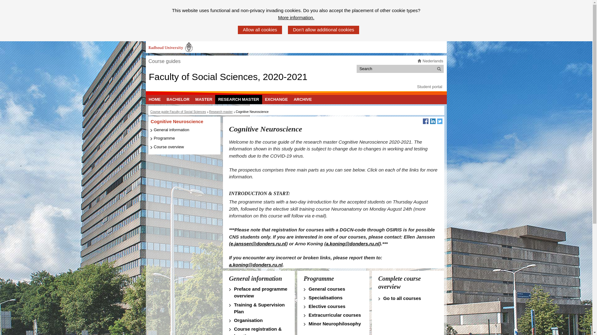 This screenshot has height=335, width=597. I want to click on Radboud University, so click(170, 47).